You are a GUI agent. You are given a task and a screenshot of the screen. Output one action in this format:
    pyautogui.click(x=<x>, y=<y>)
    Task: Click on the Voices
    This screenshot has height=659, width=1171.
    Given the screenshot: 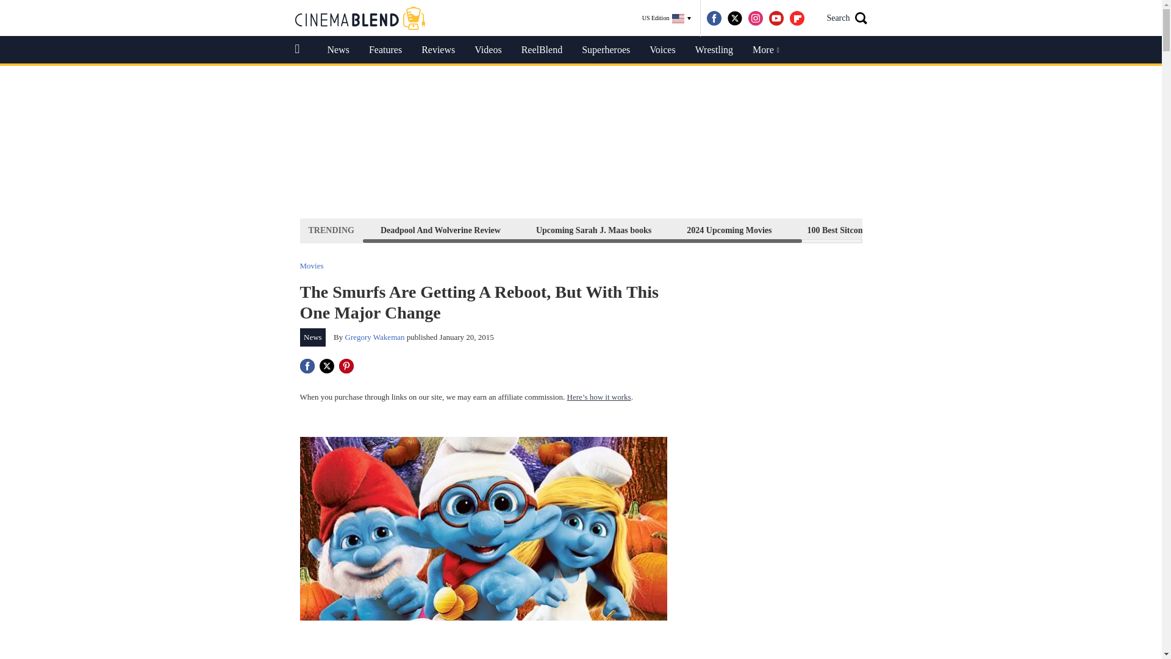 What is the action you would take?
    pyautogui.click(x=662, y=50)
    